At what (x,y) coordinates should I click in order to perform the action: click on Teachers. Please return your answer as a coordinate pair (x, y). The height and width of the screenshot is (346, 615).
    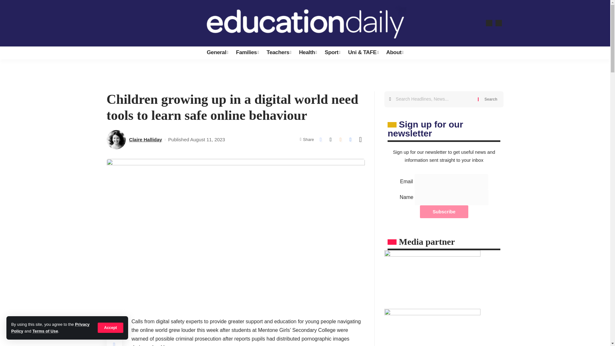
    Looking at the image, I should click on (279, 53).